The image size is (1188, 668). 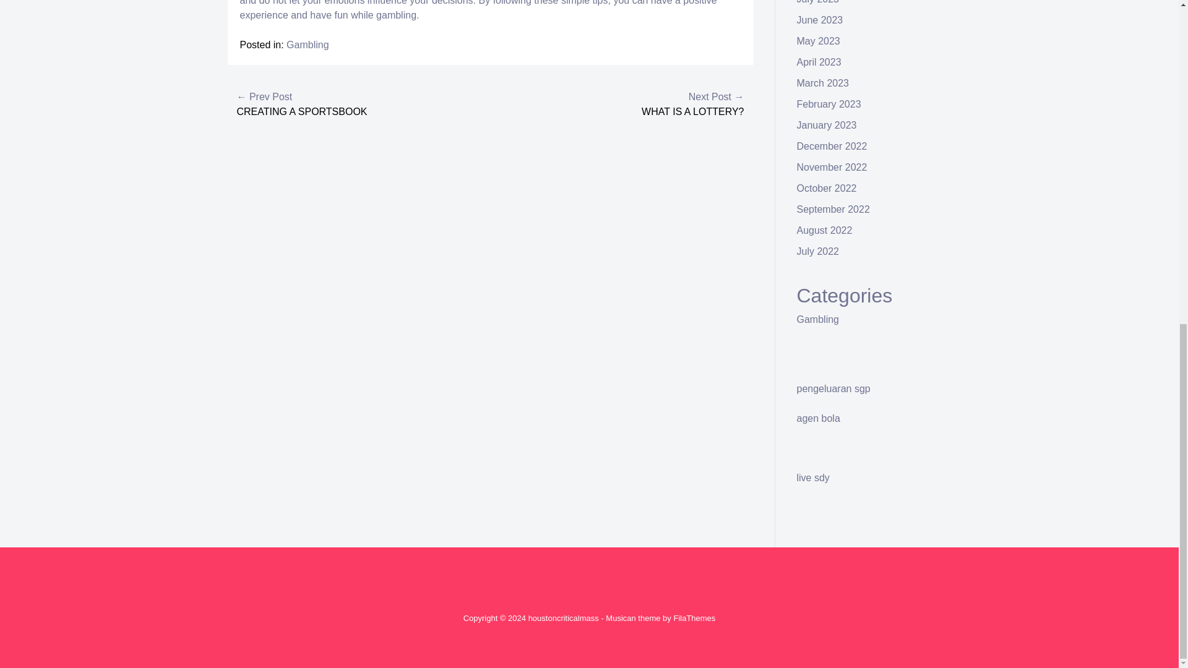 What do you see at coordinates (563, 618) in the screenshot?
I see `houstoncriticalmass` at bounding box center [563, 618].